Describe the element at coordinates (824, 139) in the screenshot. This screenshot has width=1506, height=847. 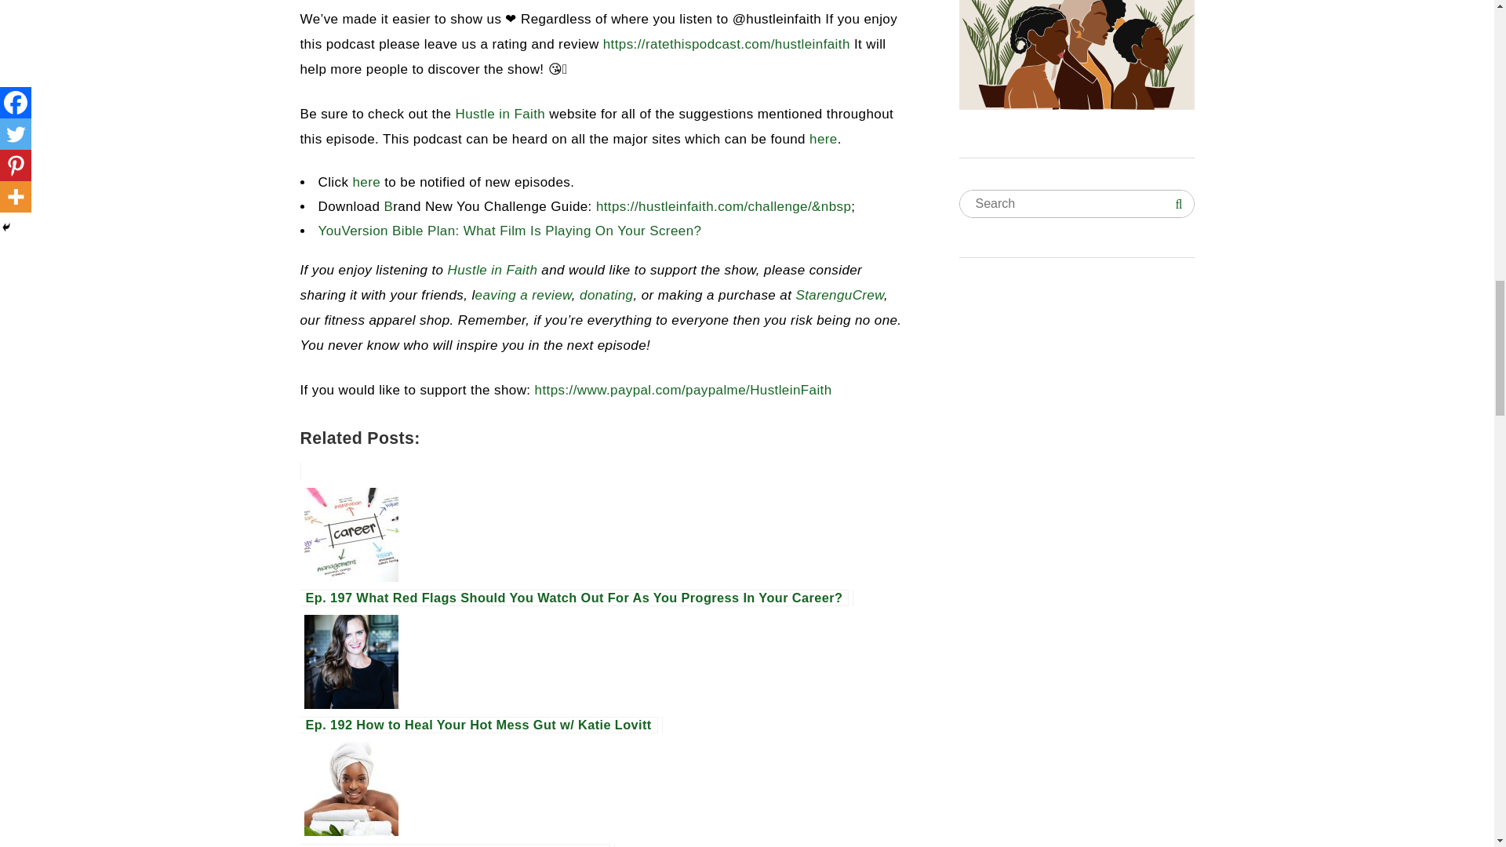
I see `here` at that location.